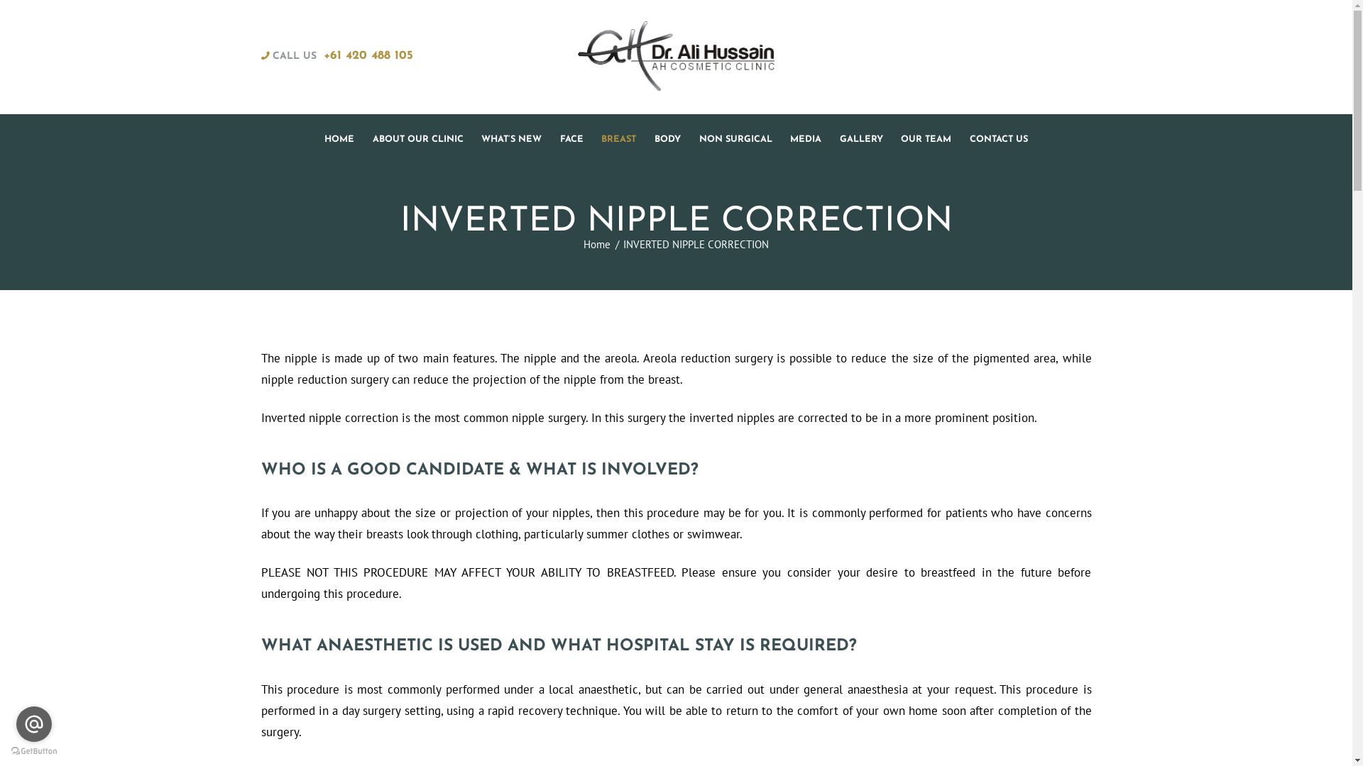 The width and height of the screenshot is (1363, 766). What do you see at coordinates (806, 139) in the screenshot?
I see `MEDIA` at bounding box center [806, 139].